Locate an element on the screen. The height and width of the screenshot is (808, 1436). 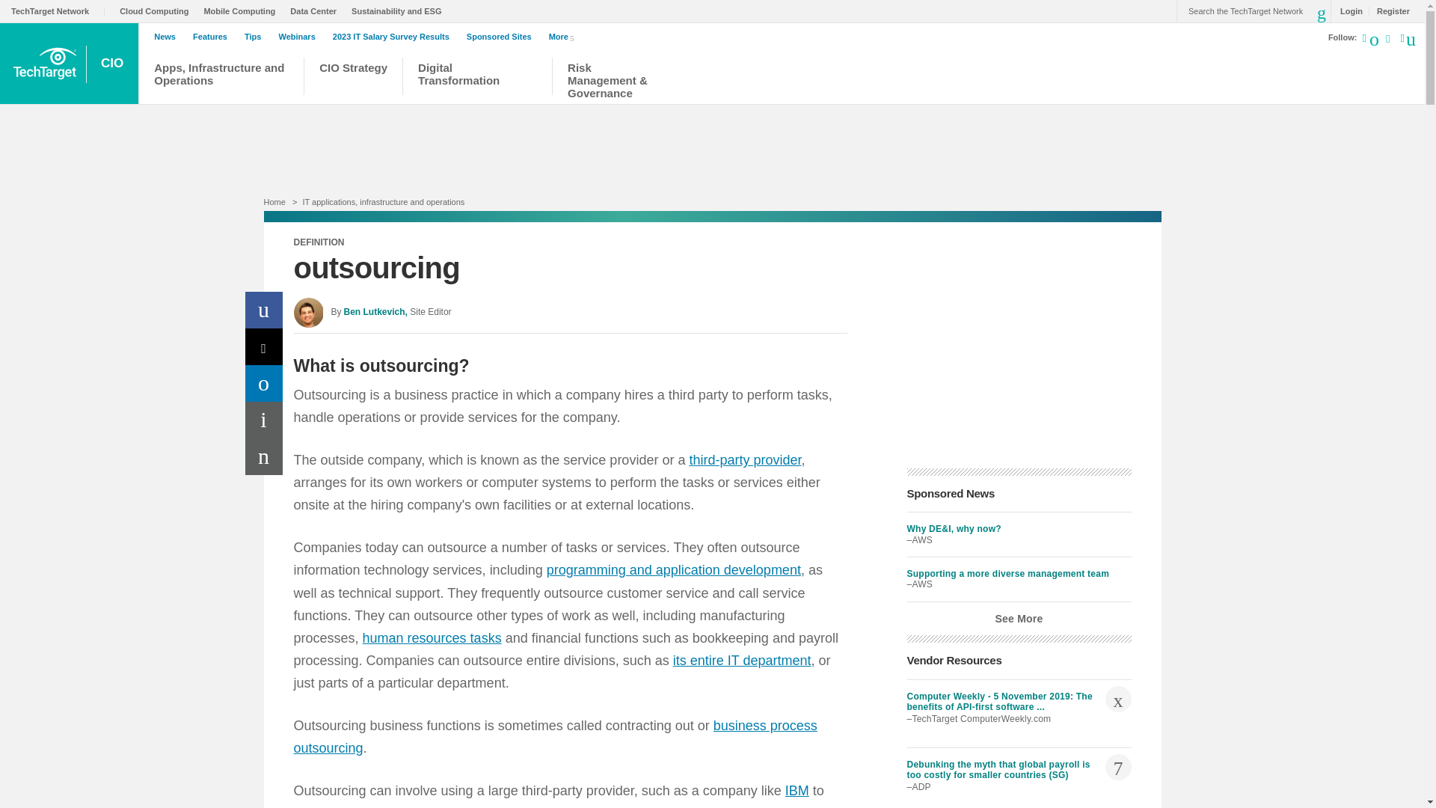
Apps, Infrastructure and Operations is located at coordinates (221, 78).